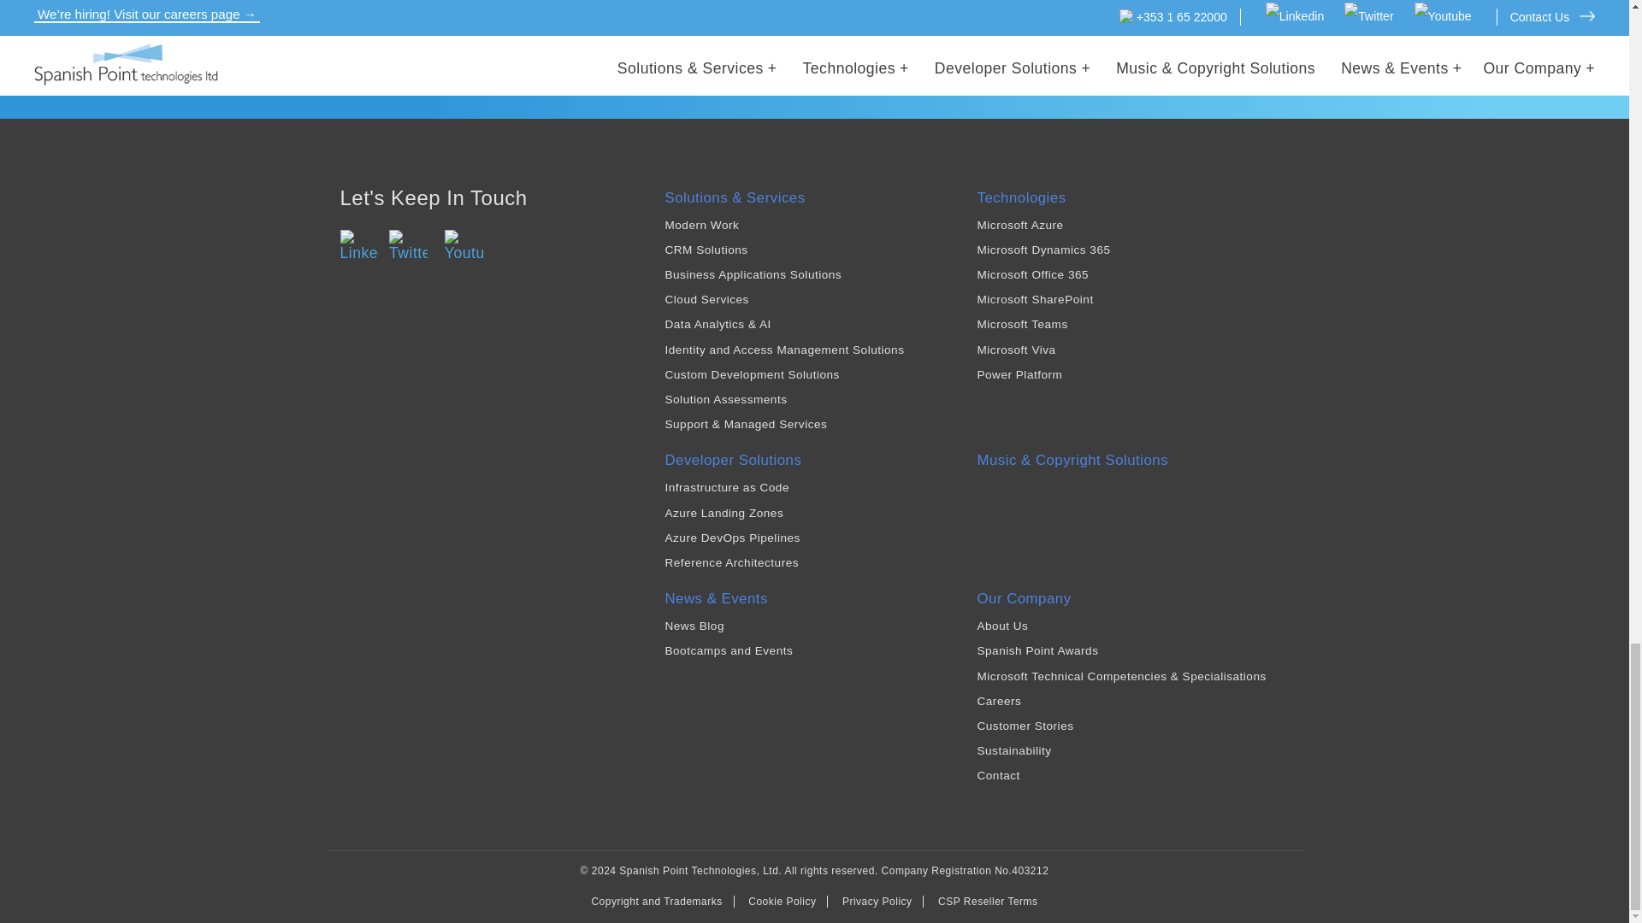 This screenshot has height=923, width=1642. I want to click on Spanish Point Twitter, so click(408, 246).